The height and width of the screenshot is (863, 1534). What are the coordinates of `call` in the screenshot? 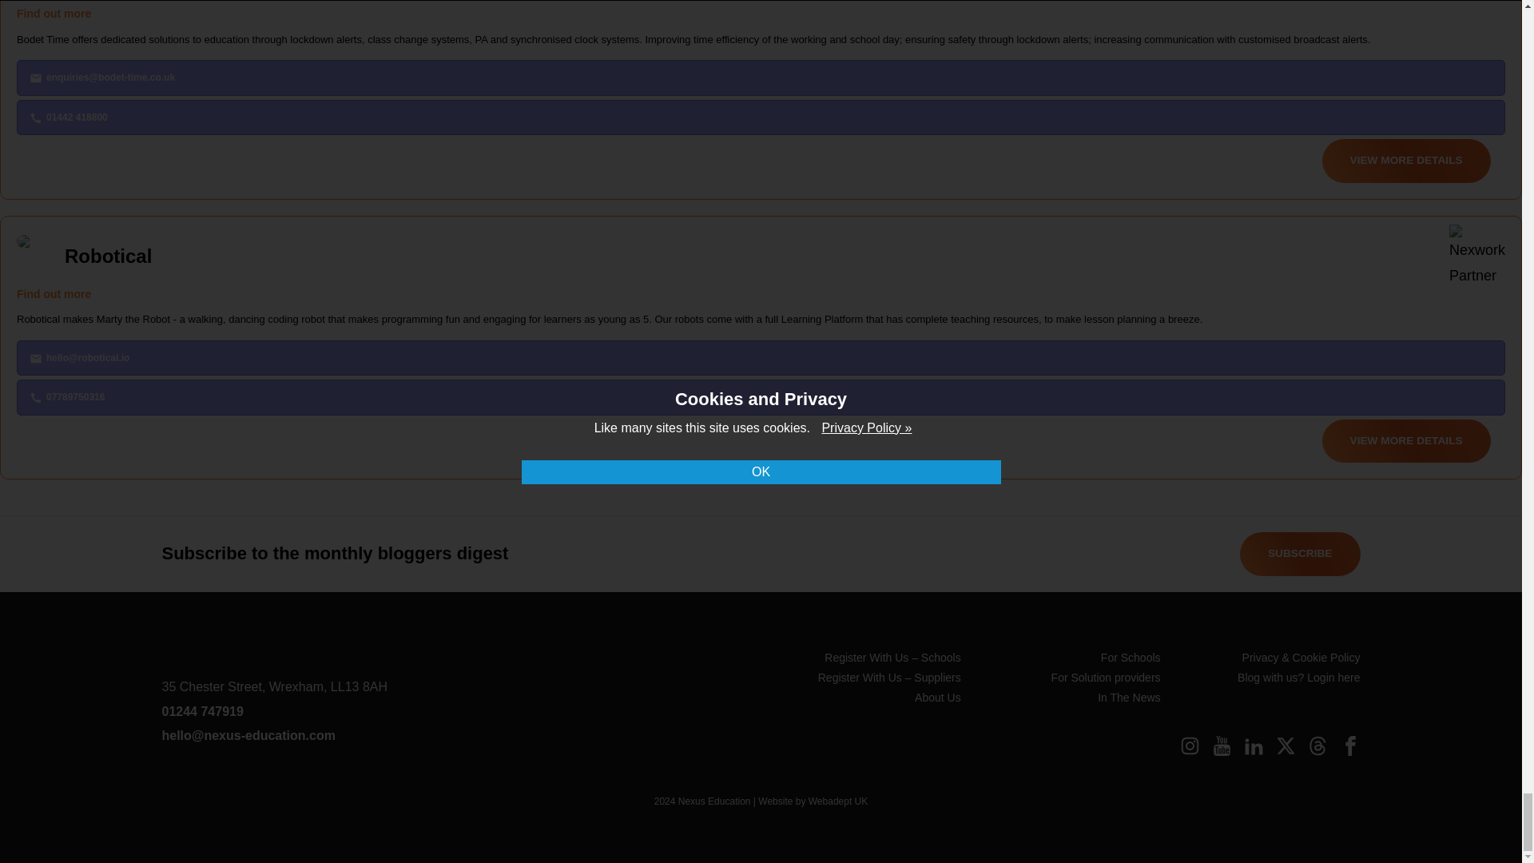 It's located at (35, 118).